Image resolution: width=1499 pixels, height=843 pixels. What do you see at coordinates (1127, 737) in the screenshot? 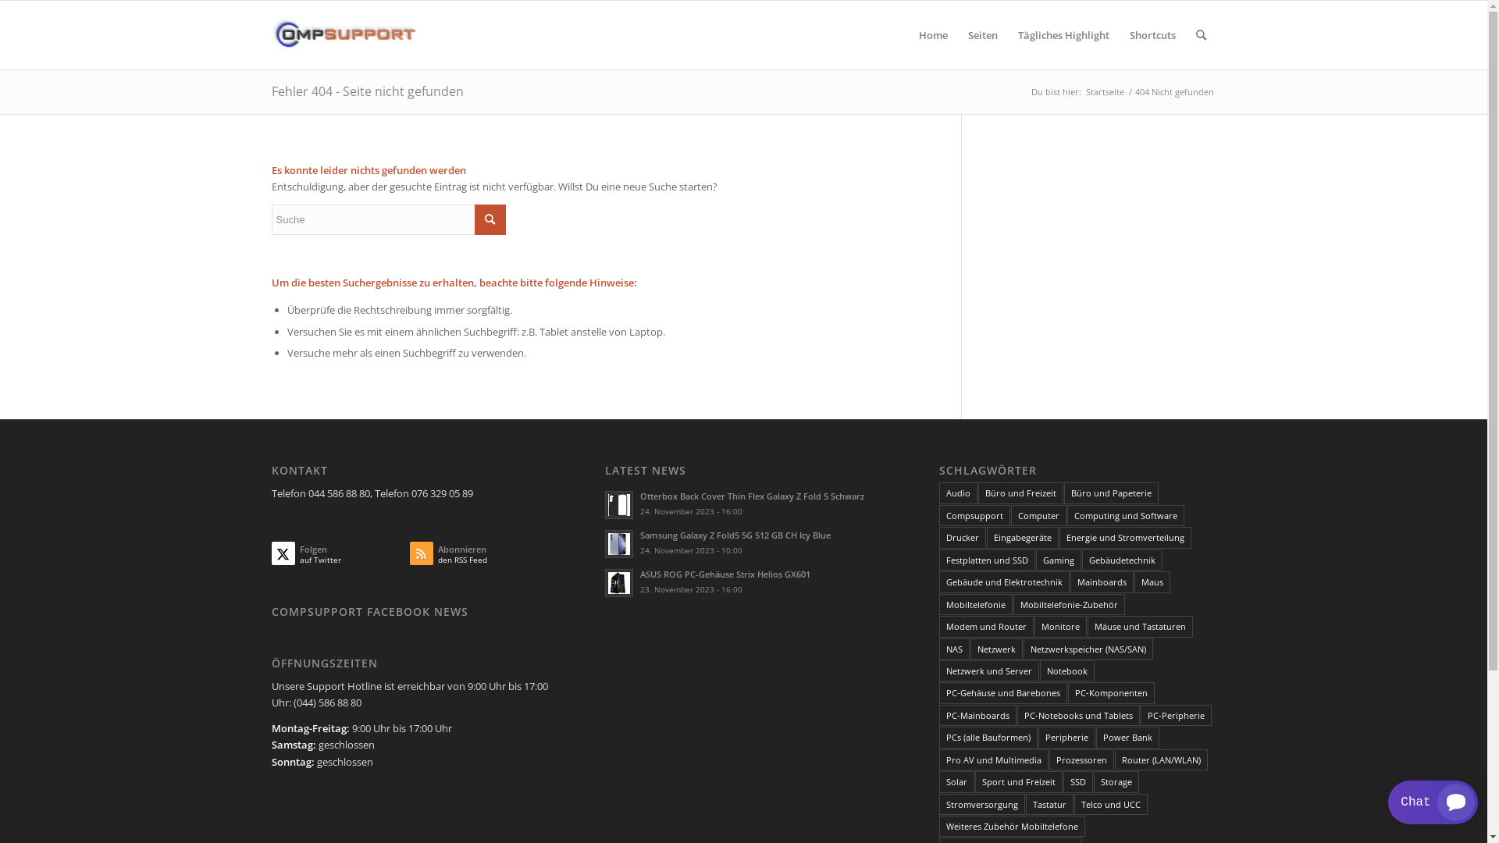
I see `Power Bank` at bounding box center [1127, 737].